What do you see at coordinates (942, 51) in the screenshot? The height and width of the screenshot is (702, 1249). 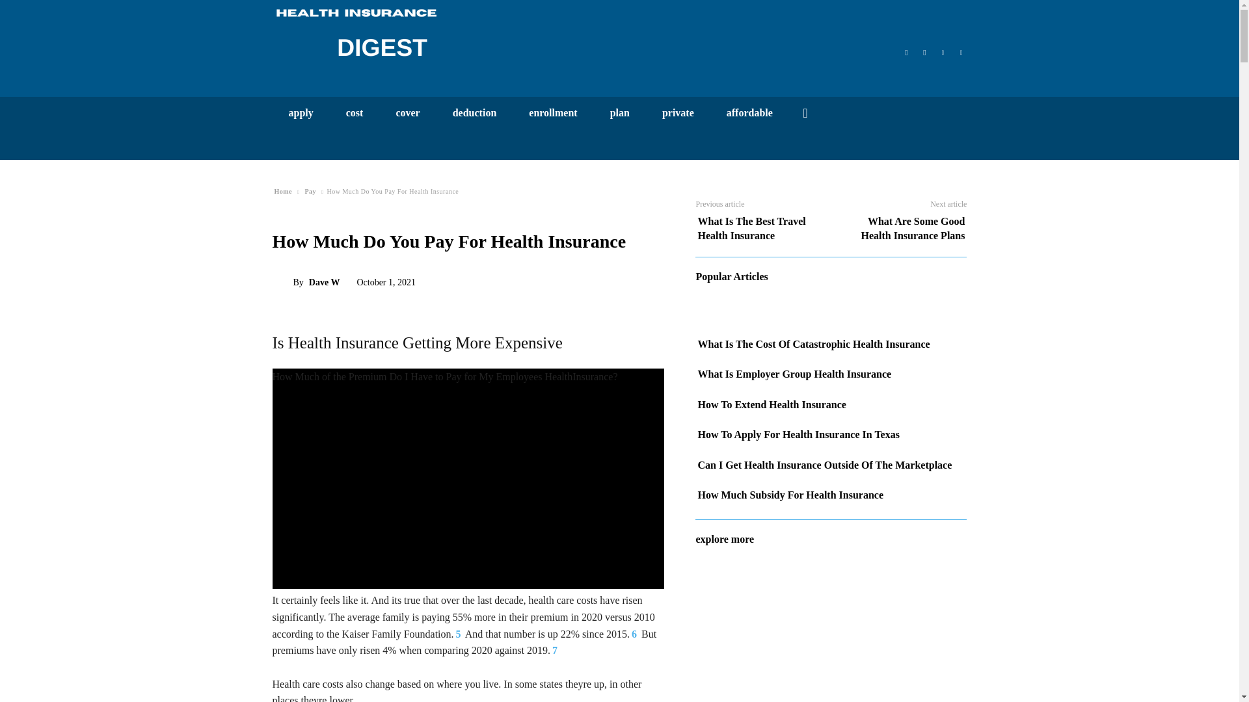 I see `Linkedin` at bounding box center [942, 51].